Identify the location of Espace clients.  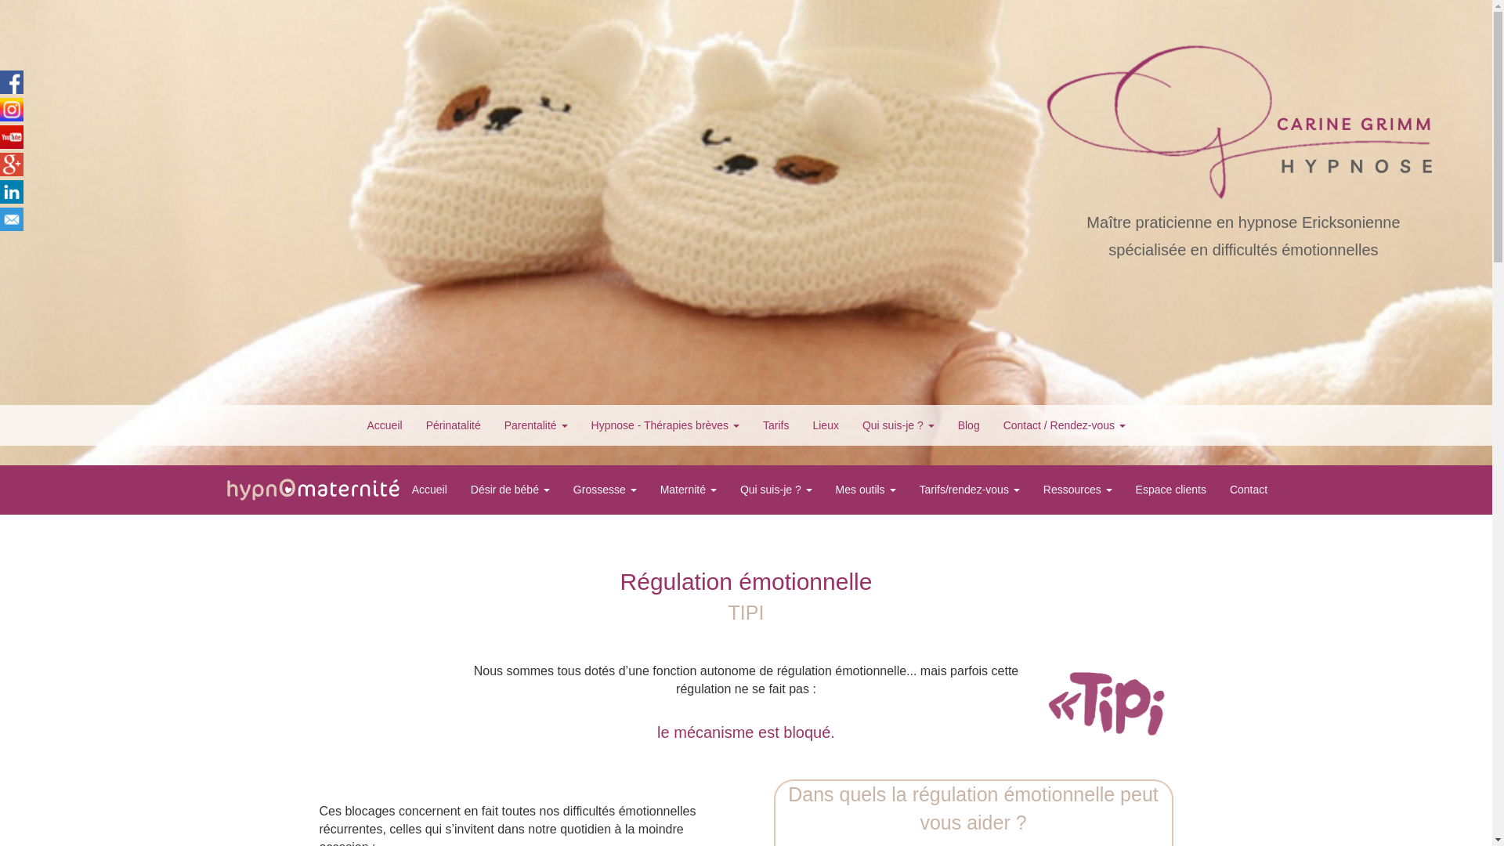
(1171, 490).